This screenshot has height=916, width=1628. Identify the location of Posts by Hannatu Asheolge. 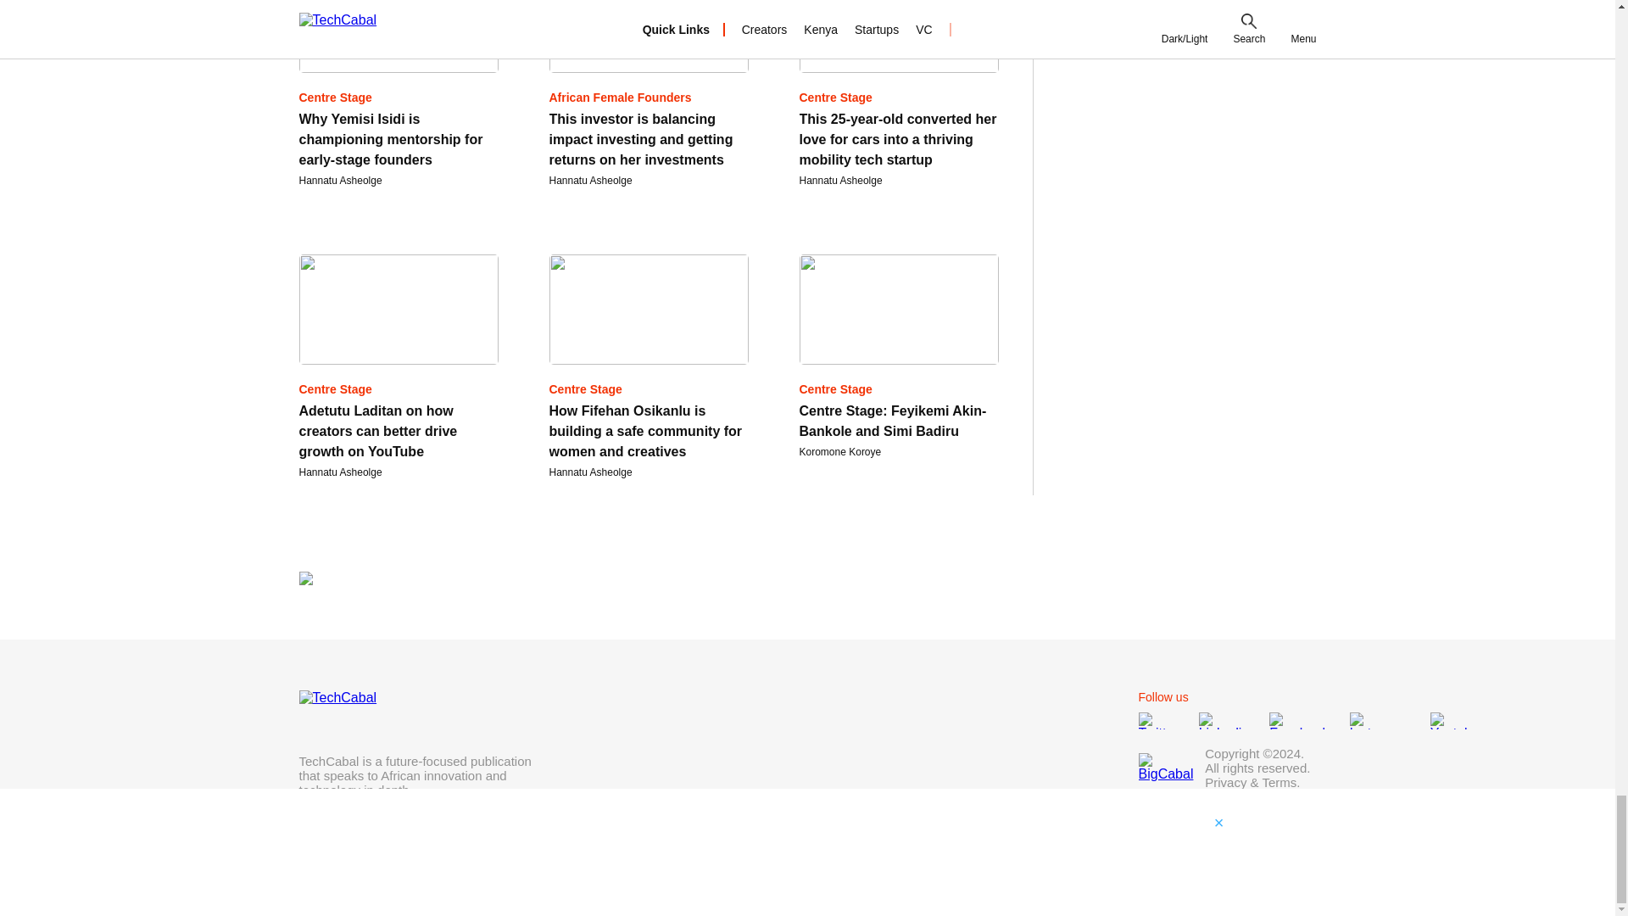
(339, 181).